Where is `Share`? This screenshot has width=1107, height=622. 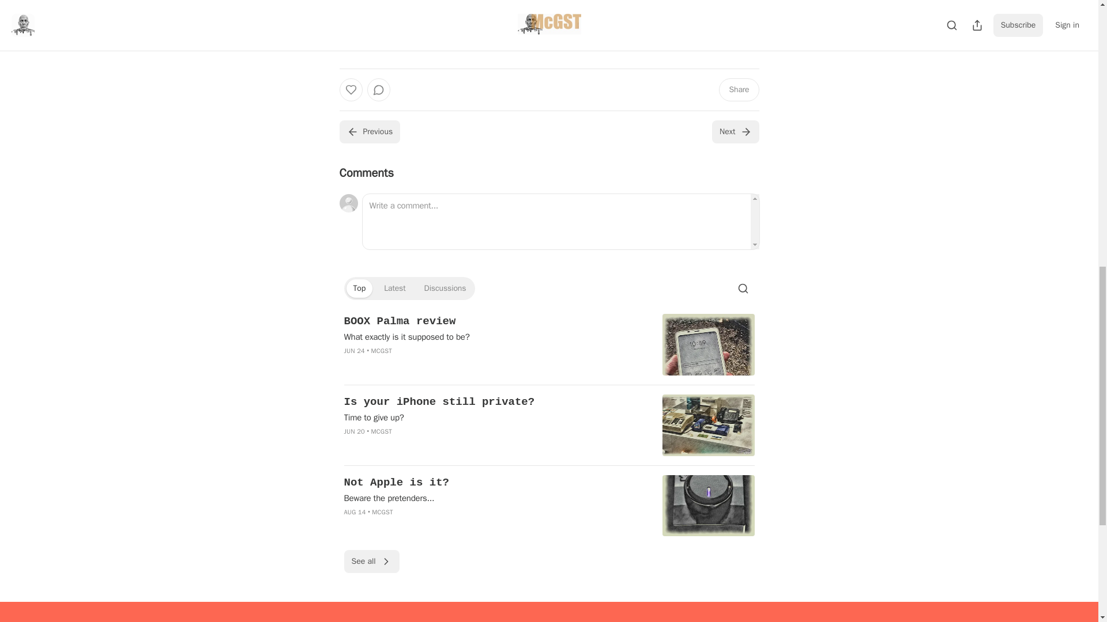
Share is located at coordinates (738, 90).